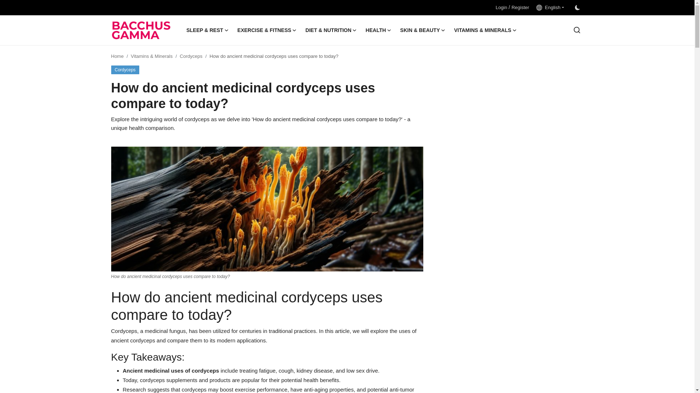 This screenshot has width=700, height=393. What do you see at coordinates (378, 30) in the screenshot?
I see `HEALTH` at bounding box center [378, 30].